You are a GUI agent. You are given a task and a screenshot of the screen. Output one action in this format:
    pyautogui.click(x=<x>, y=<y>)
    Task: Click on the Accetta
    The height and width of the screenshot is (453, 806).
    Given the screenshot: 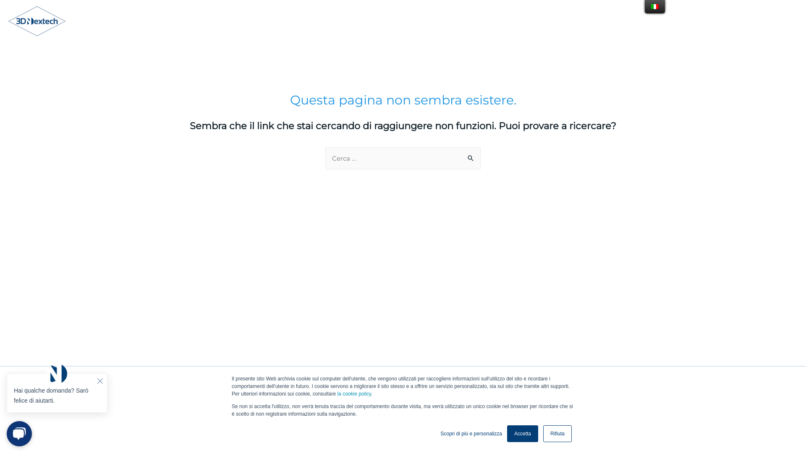 What is the action you would take?
    pyautogui.click(x=523, y=434)
    